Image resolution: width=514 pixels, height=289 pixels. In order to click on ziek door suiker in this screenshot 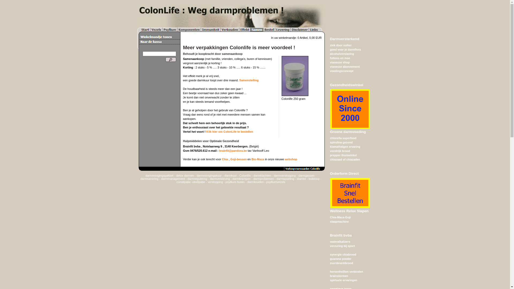, I will do `click(341, 45)`.